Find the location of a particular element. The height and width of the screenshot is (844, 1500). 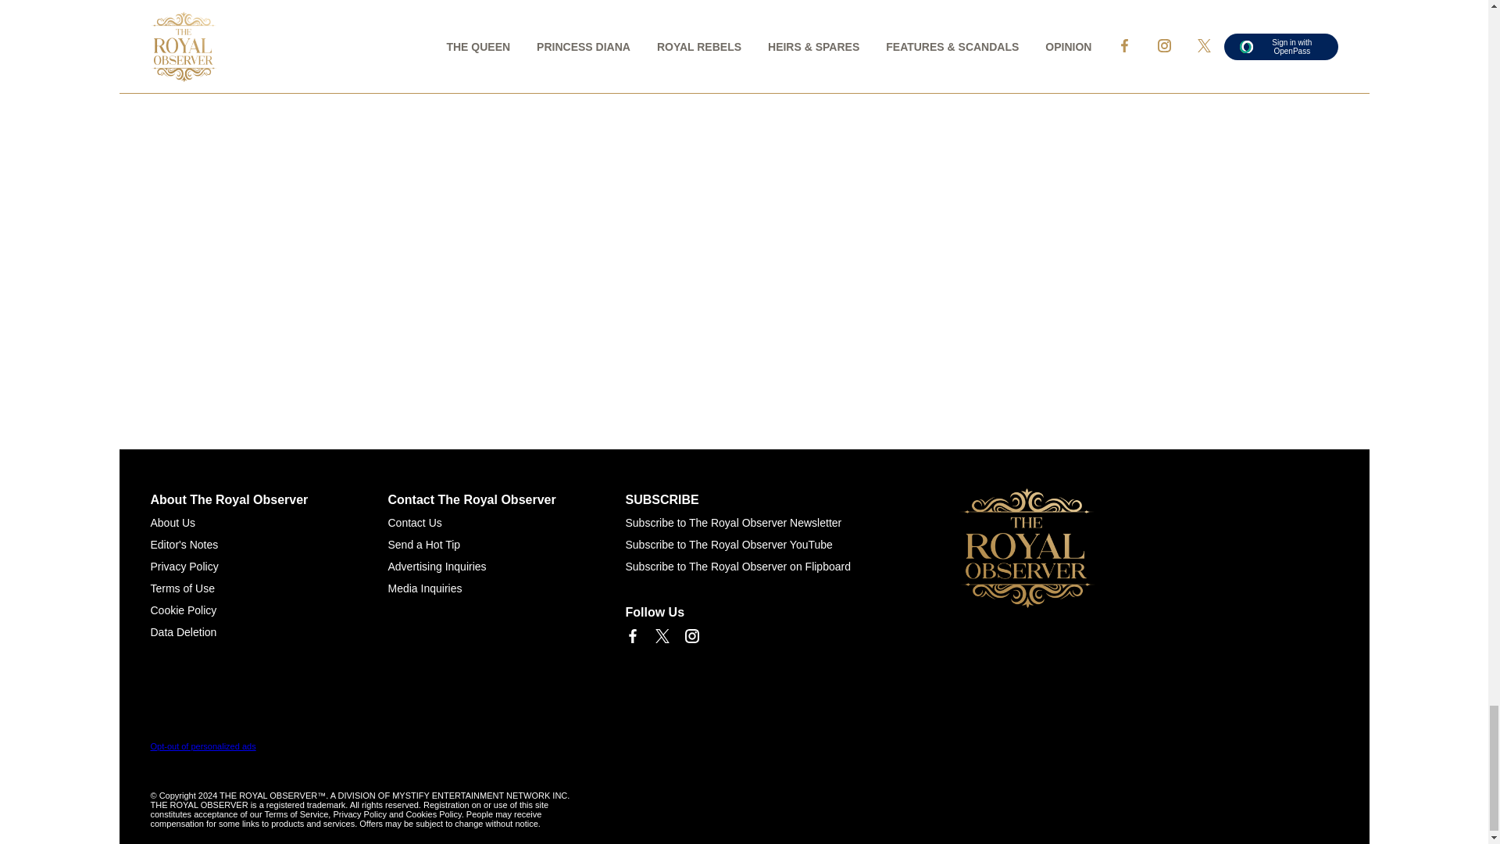

Link to Facebook is located at coordinates (631, 635).